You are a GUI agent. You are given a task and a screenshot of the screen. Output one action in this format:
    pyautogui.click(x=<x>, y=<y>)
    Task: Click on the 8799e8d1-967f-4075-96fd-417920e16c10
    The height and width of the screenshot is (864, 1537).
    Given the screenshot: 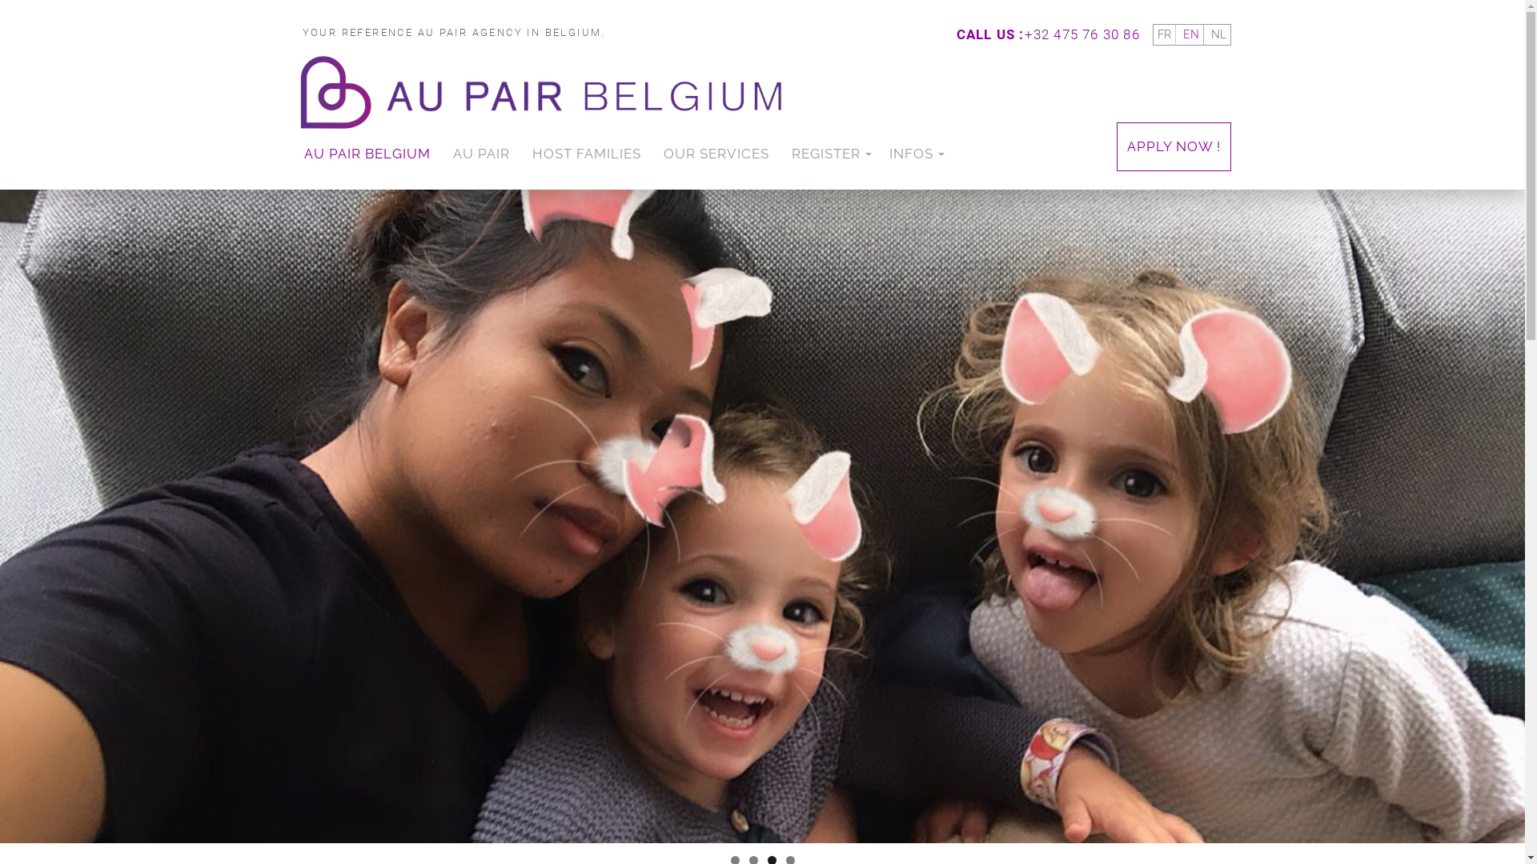 What is the action you would take?
    pyautogui.click(x=762, y=516)
    